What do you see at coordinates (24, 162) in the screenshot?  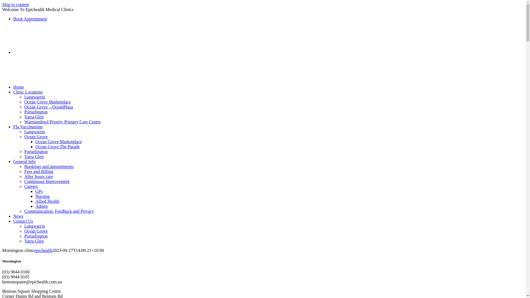 I see `General Info` at bounding box center [24, 162].